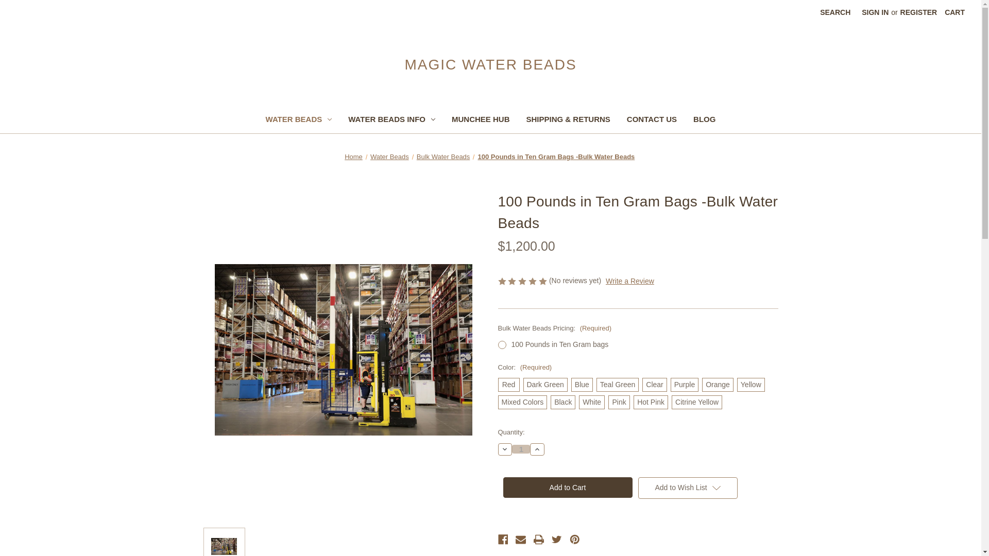 The width and height of the screenshot is (989, 556). Describe the element at coordinates (353, 157) in the screenshot. I see `Home` at that location.